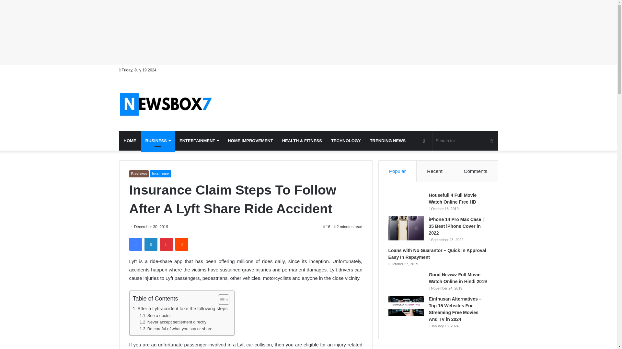 The width and height of the screenshot is (622, 349). I want to click on TRENDING NEWS, so click(388, 141).